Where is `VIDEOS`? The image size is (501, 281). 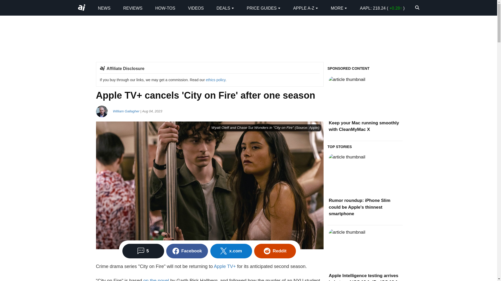
VIDEOS is located at coordinates (196, 8).